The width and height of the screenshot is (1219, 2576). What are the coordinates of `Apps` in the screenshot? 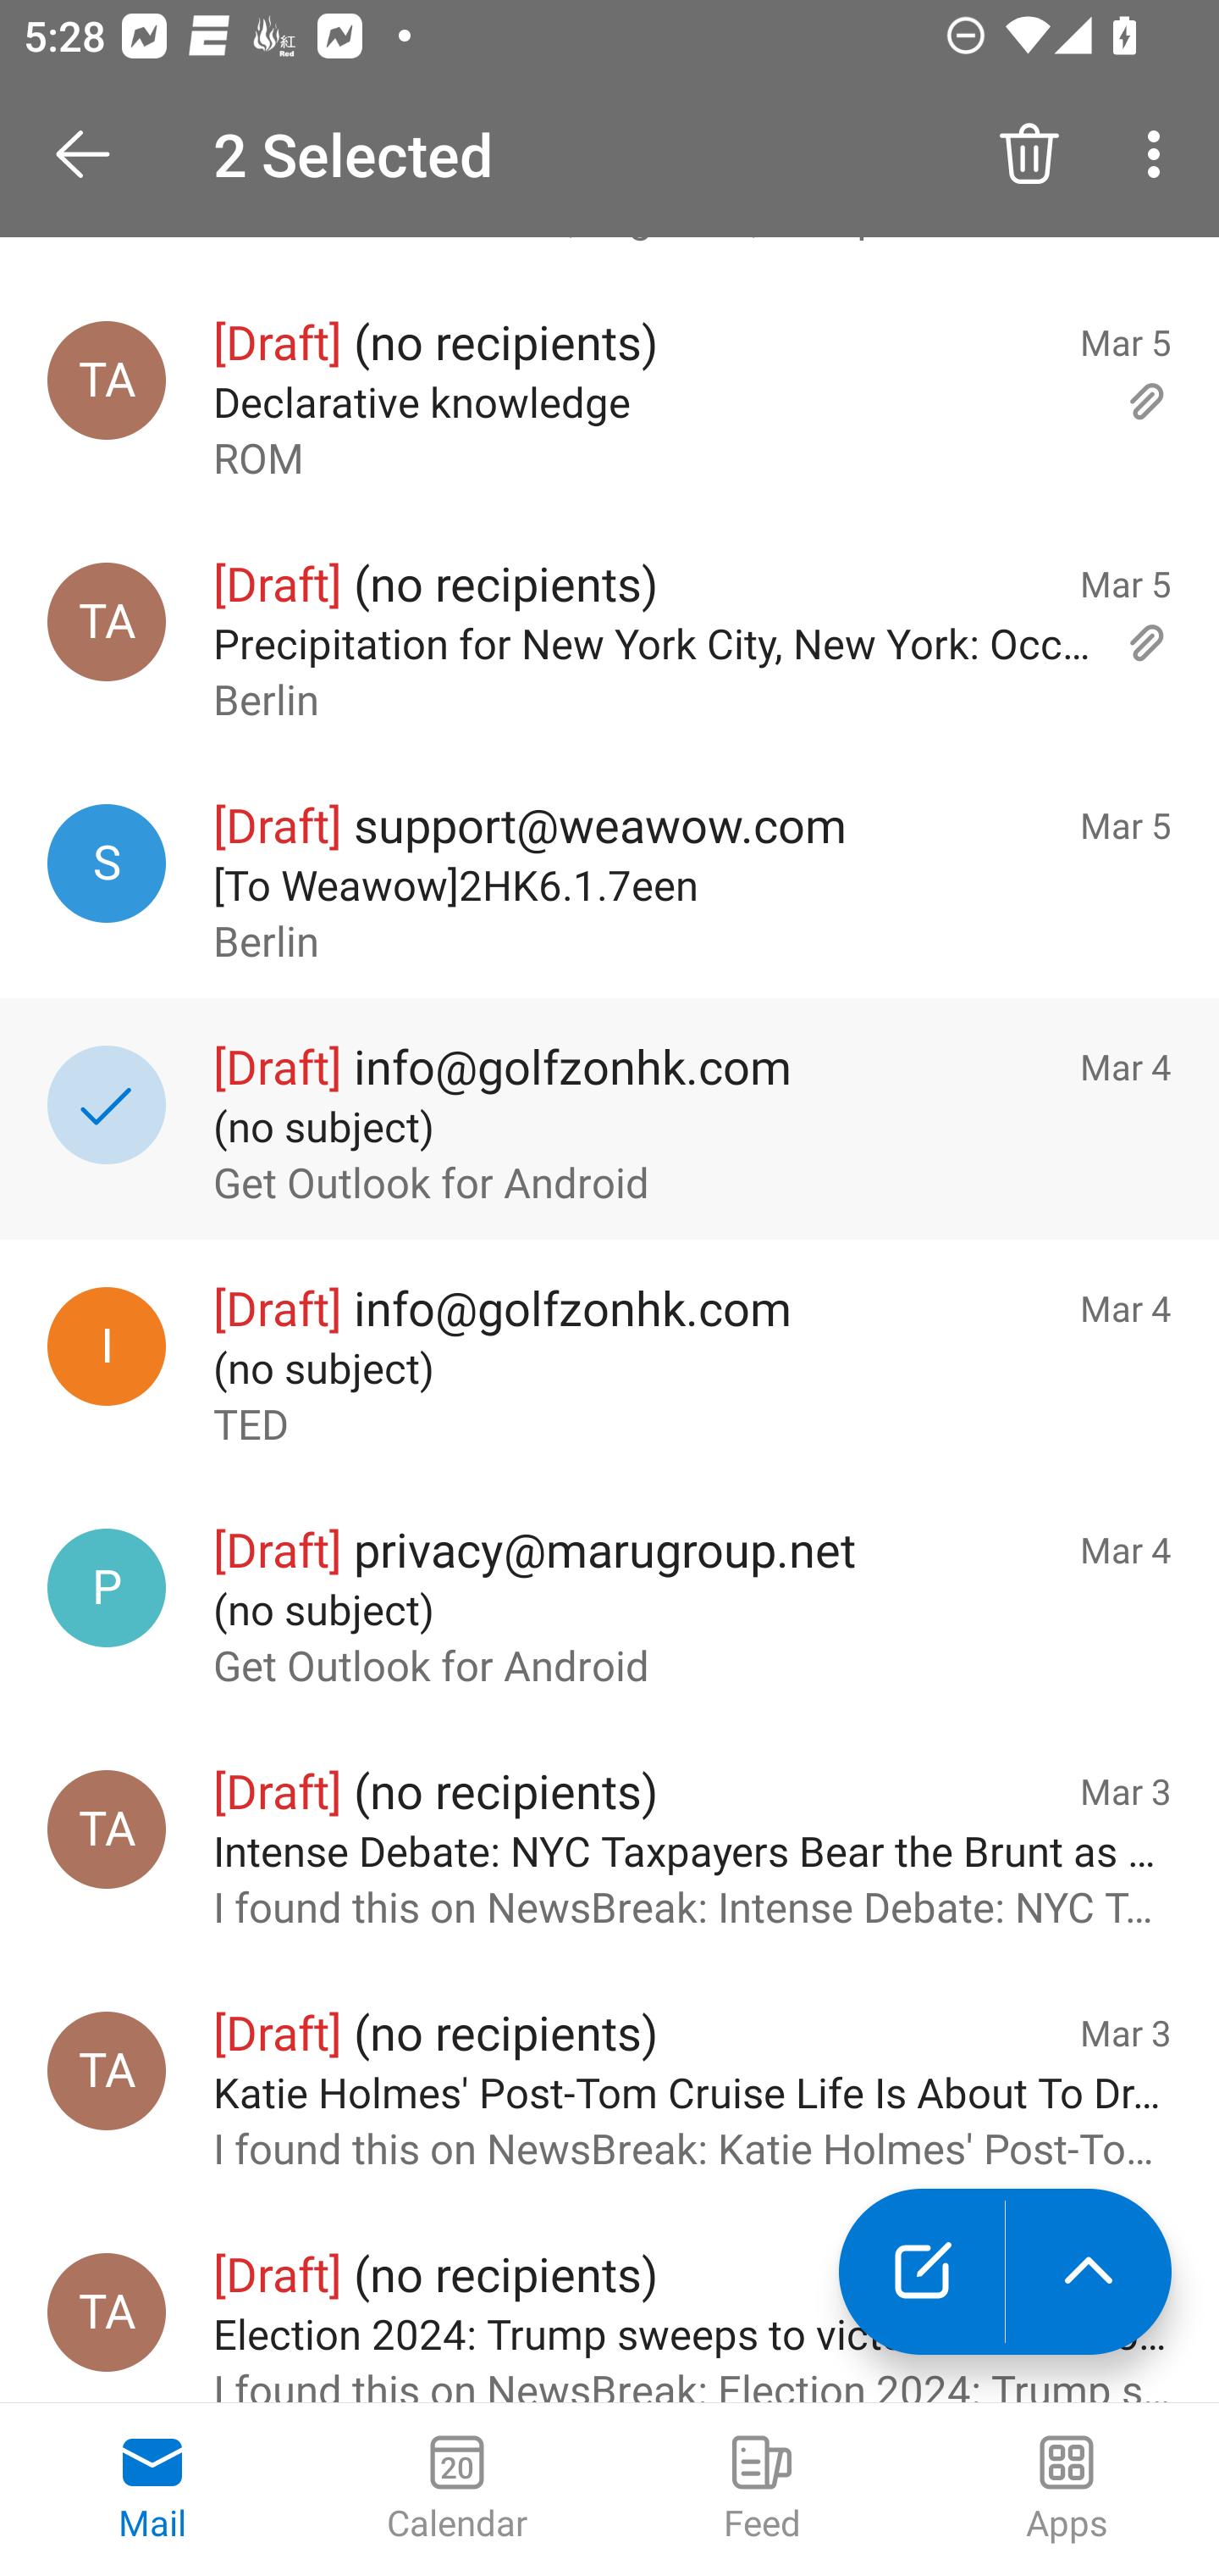 It's located at (1067, 2490).